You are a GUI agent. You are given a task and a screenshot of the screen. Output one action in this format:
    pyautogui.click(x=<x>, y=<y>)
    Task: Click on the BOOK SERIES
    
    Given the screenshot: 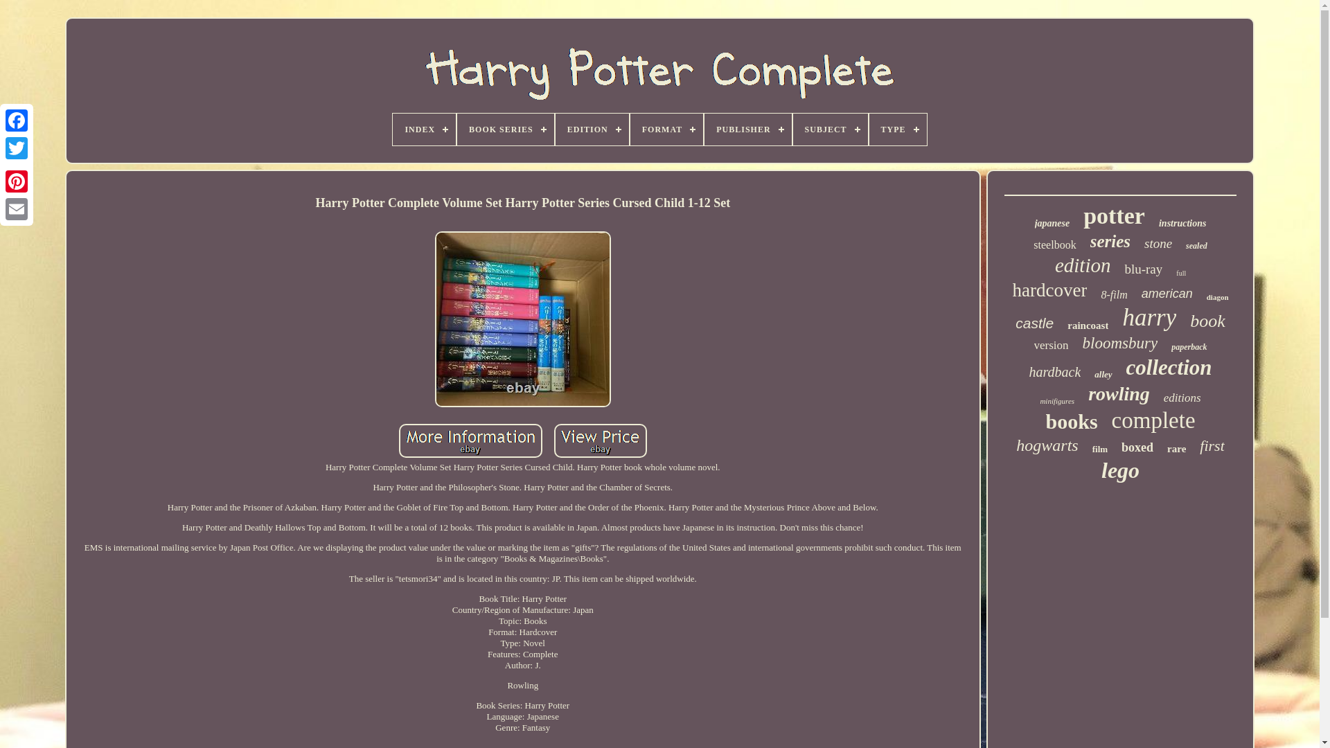 What is the action you would take?
    pyautogui.click(x=506, y=129)
    